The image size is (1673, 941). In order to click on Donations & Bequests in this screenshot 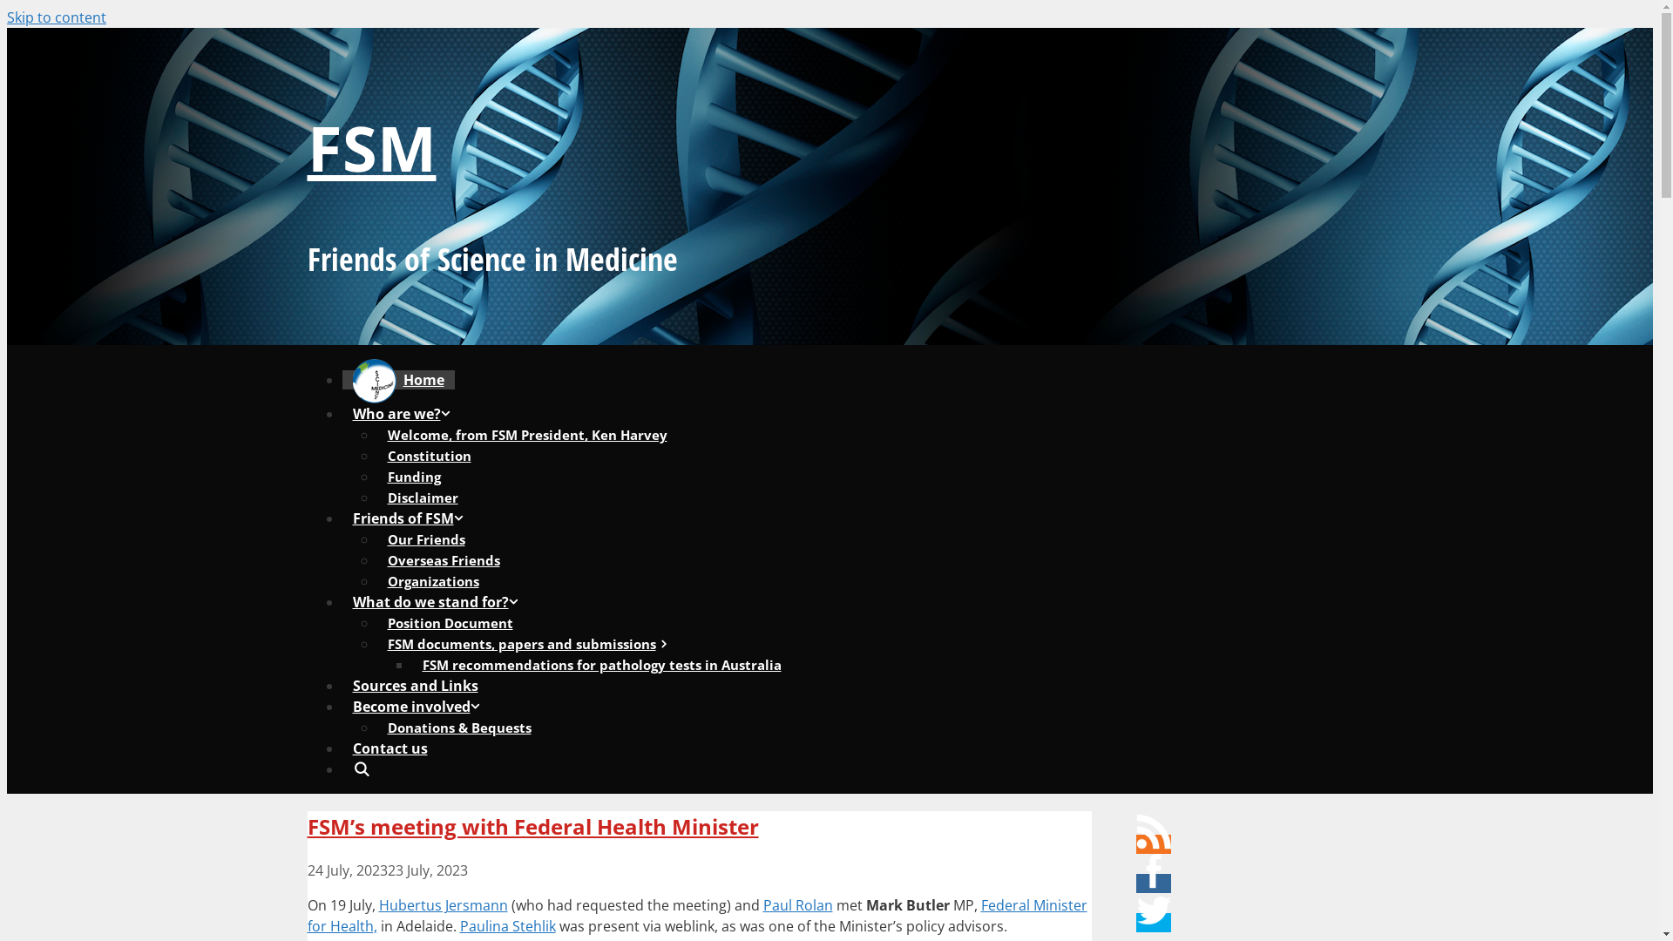, I will do `click(458, 728)`.